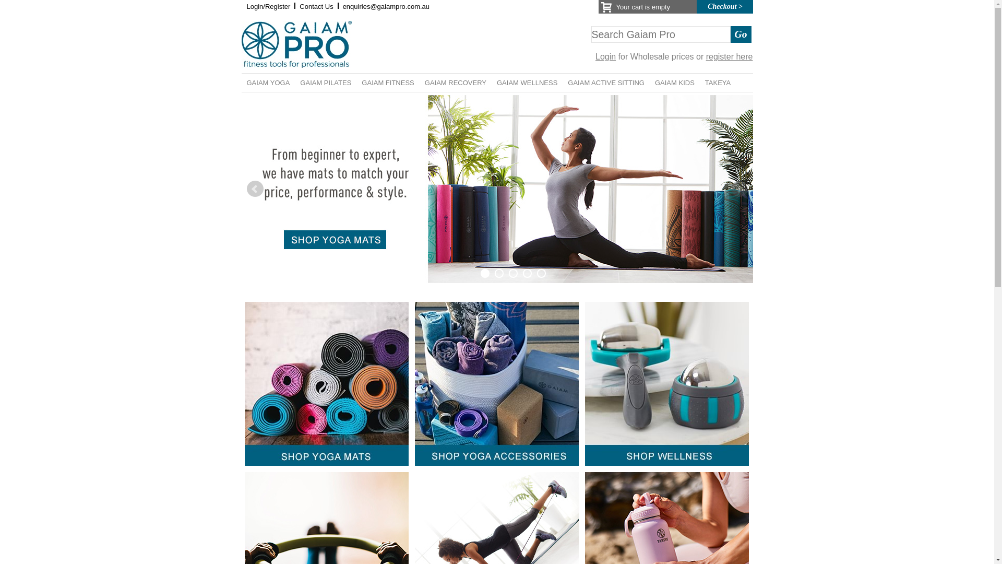 This screenshot has height=564, width=1002. I want to click on Your cart is empty, so click(643, 7).